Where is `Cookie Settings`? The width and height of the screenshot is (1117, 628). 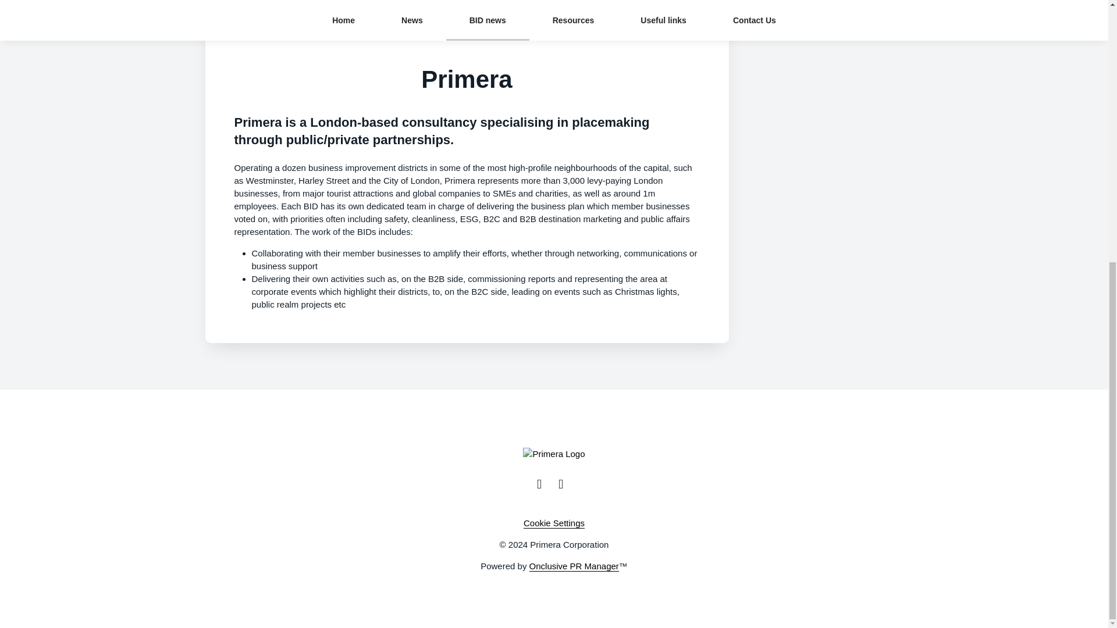
Cookie Settings is located at coordinates (554, 523).